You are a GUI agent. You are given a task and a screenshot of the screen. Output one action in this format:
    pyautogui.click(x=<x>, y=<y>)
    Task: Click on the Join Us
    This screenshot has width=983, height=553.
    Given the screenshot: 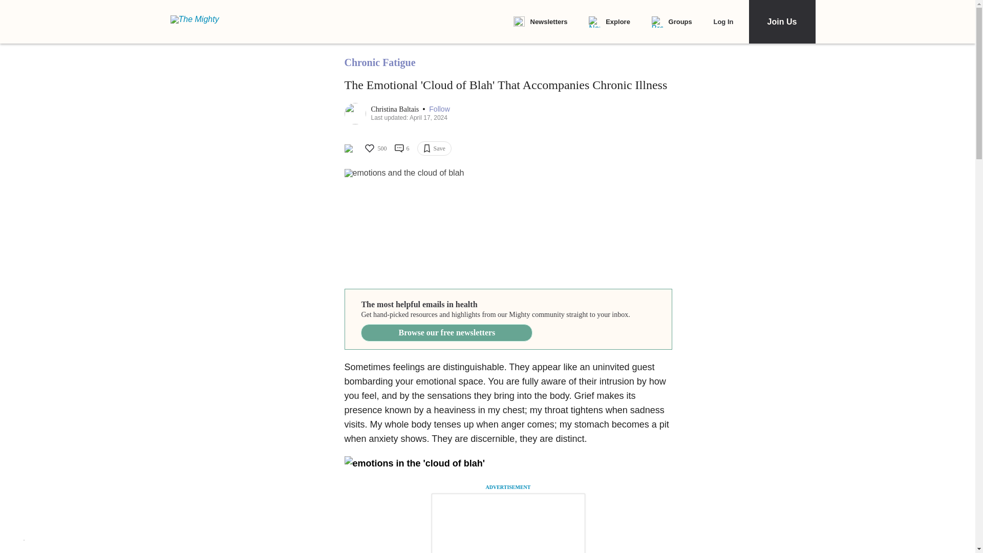 What is the action you would take?
    pyautogui.click(x=781, y=22)
    